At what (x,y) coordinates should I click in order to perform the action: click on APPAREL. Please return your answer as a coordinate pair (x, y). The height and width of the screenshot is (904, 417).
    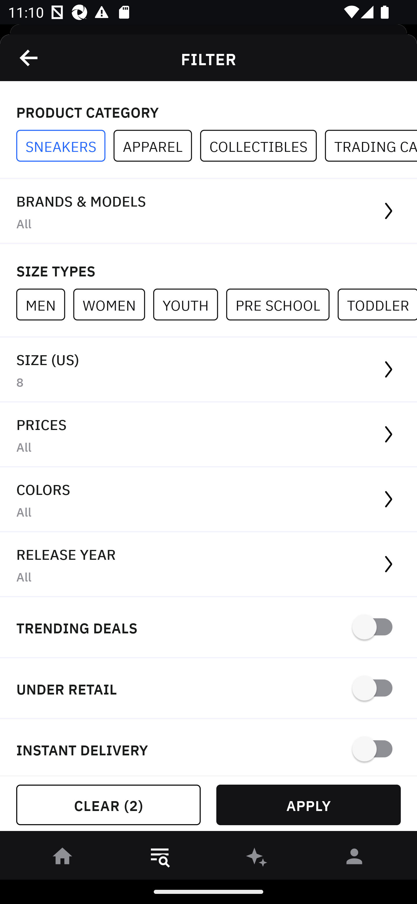
    Looking at the image, I should click on (157, 146).